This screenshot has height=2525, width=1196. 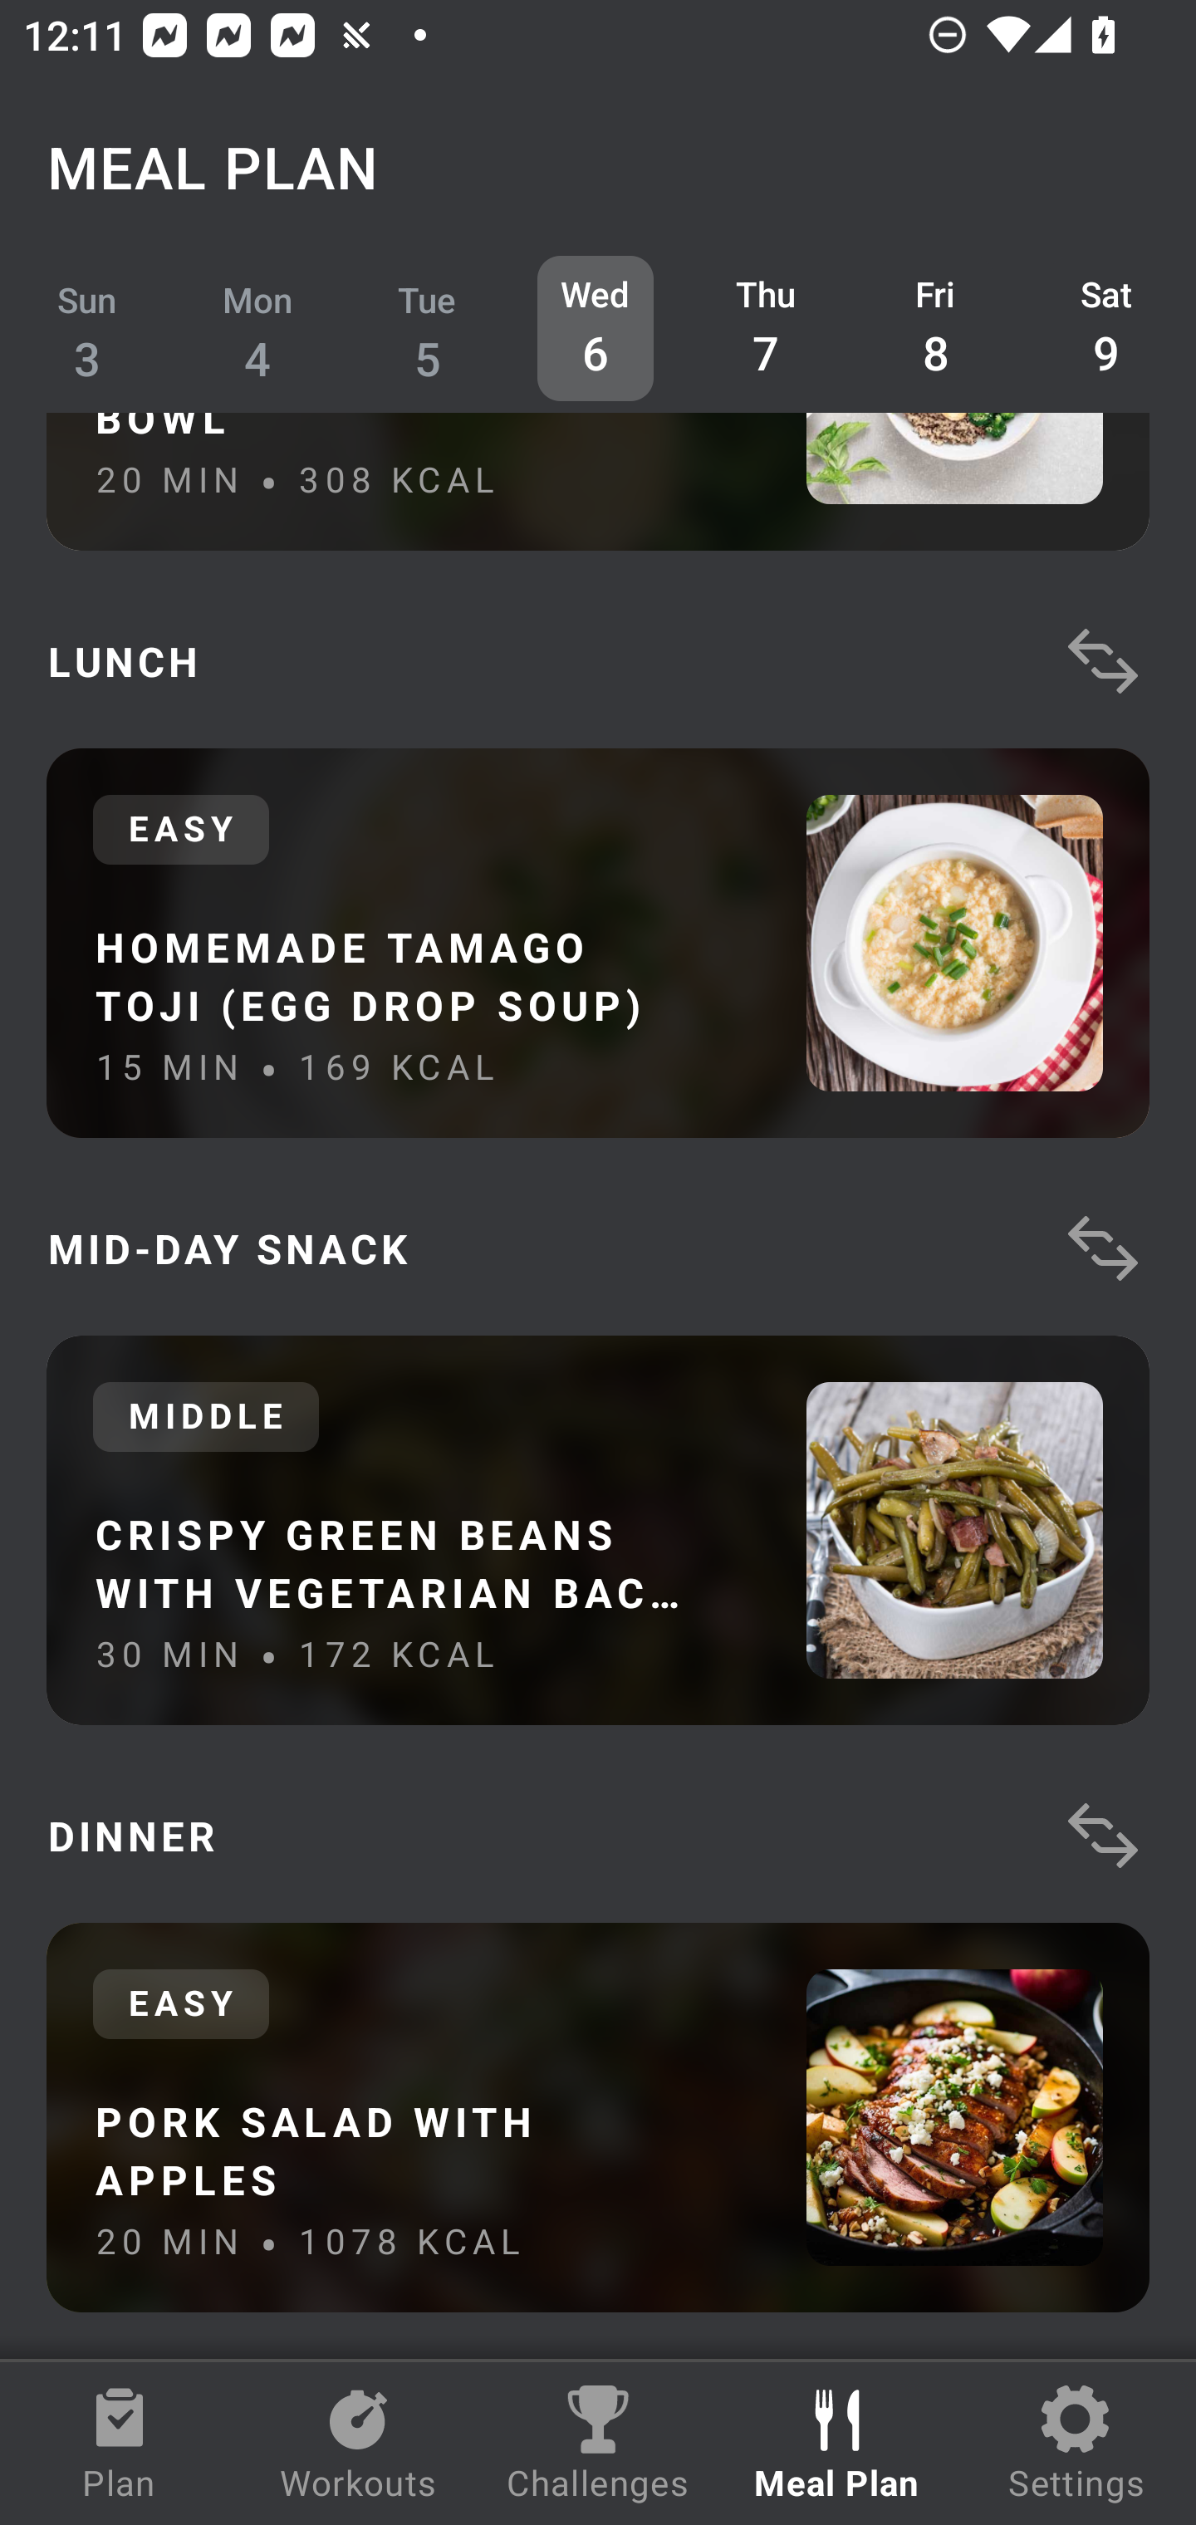 What do you see at coordinates (1076, 2444) in the screenshot?
I see ` Settings ` at bounding box center [1076, 2444].